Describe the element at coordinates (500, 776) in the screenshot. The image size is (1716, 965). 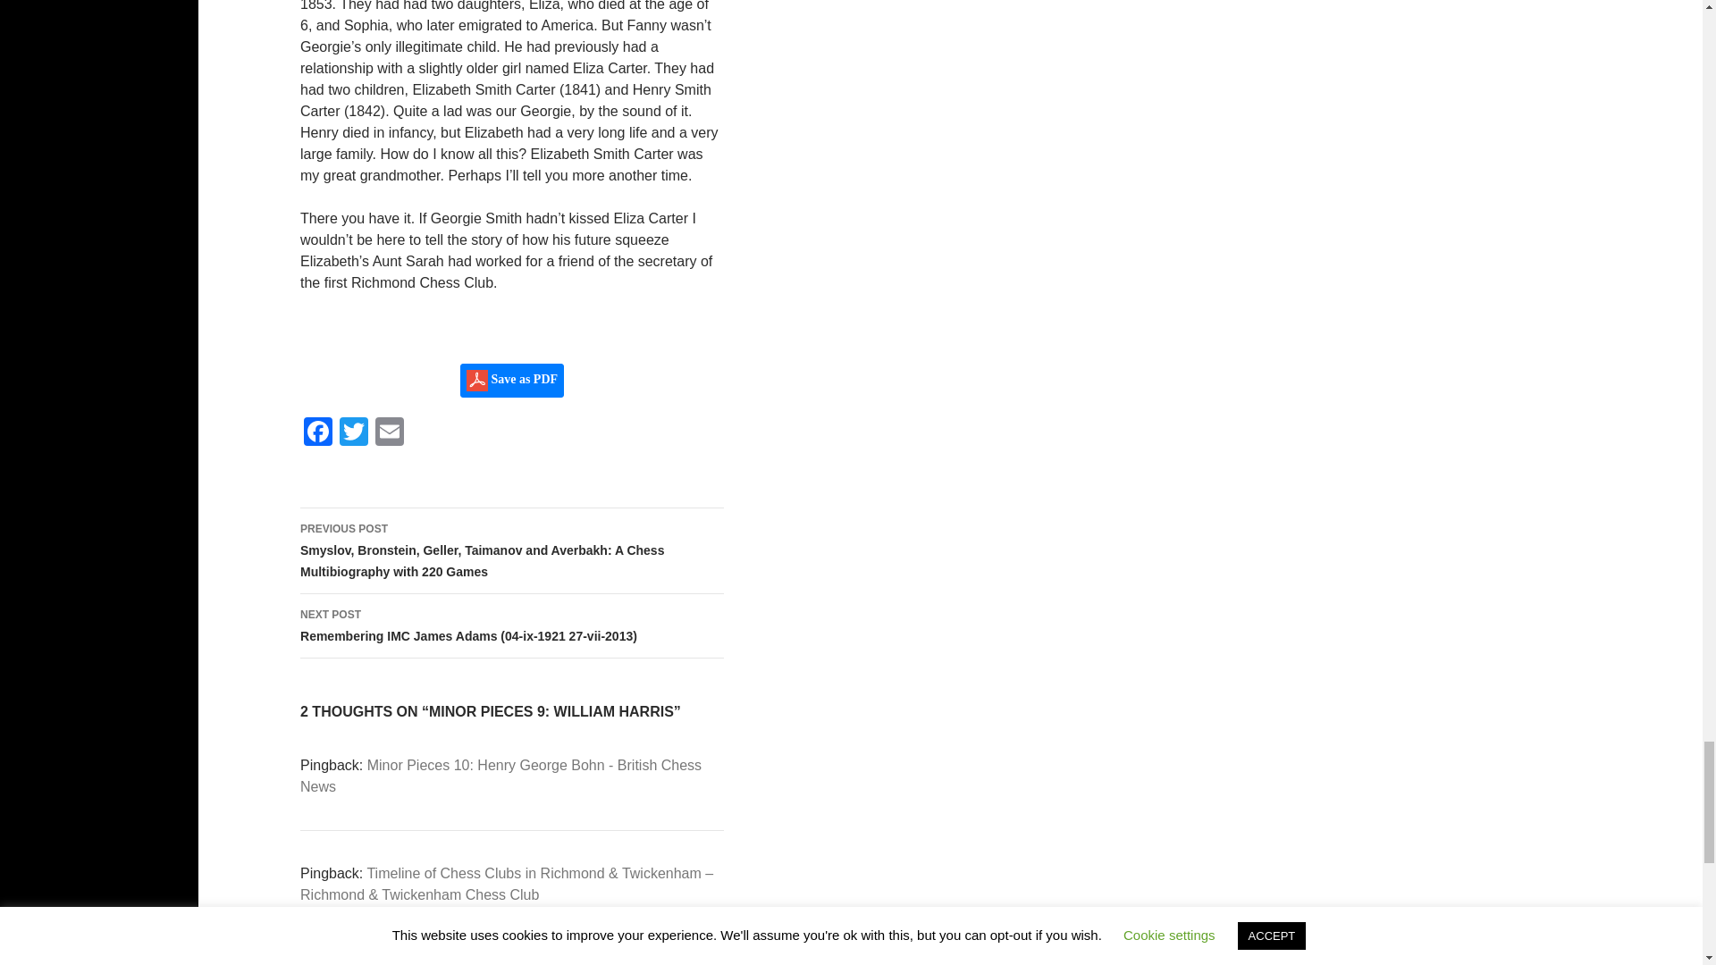
I see `Minor Pieces 10: Henry George Bohn - British Chess News` at that location.